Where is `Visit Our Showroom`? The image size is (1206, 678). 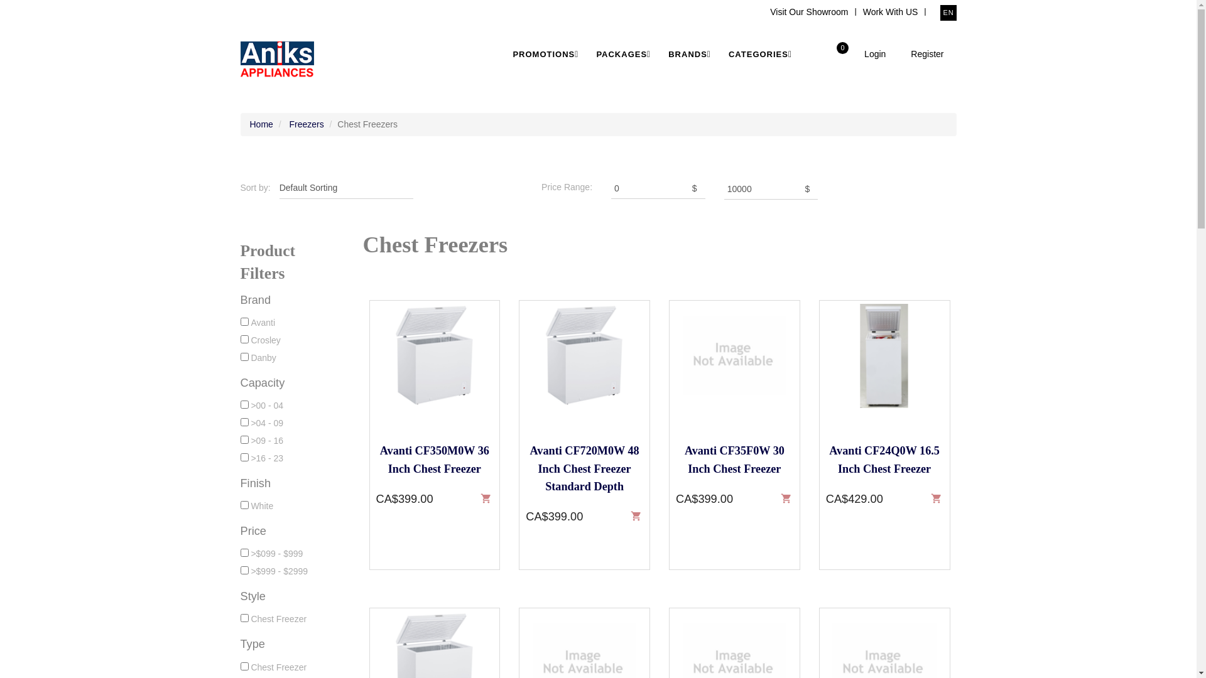 Visit Our Showroom is located at coordinates (809, 12).